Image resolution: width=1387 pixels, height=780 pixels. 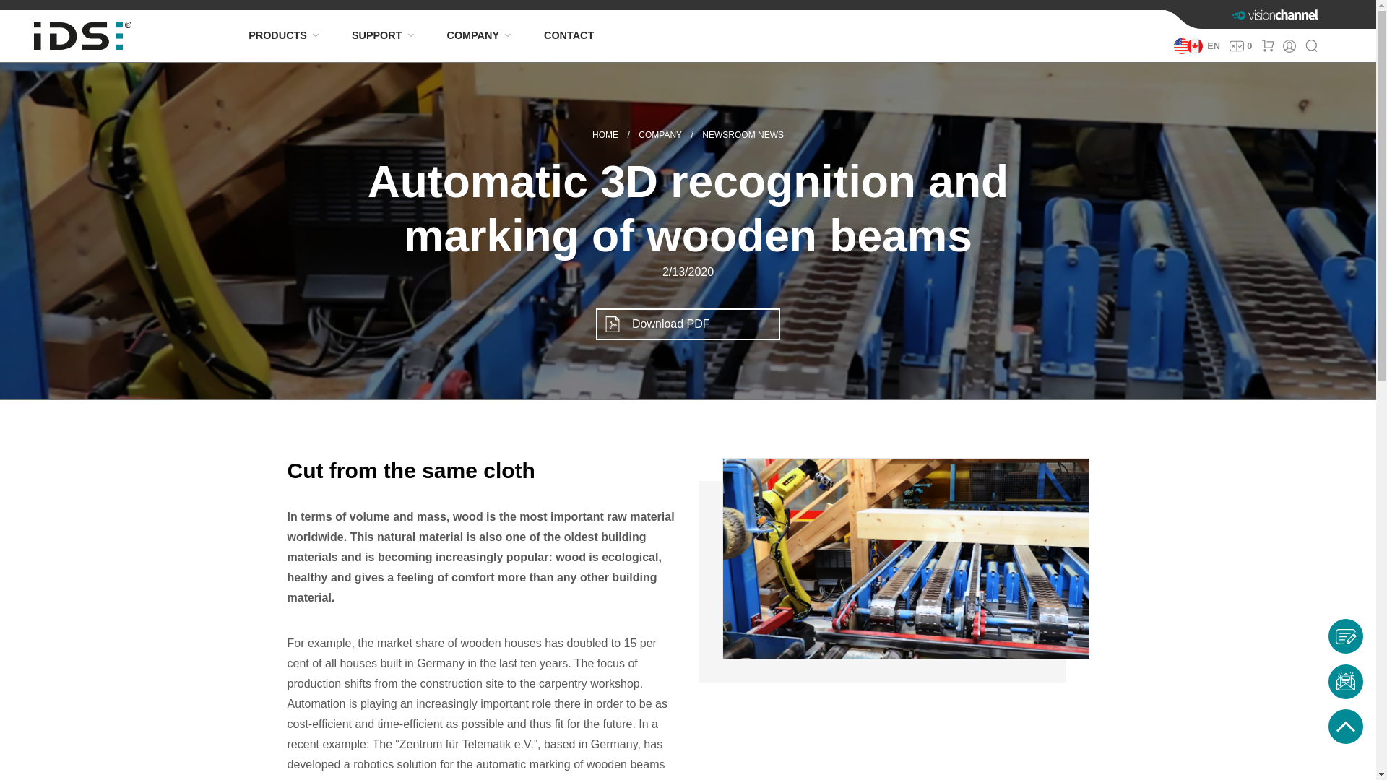 What do you see at coordinates (566, 35) in the screenshot?
I see `CONTACT` at bounding box center [566, 35].